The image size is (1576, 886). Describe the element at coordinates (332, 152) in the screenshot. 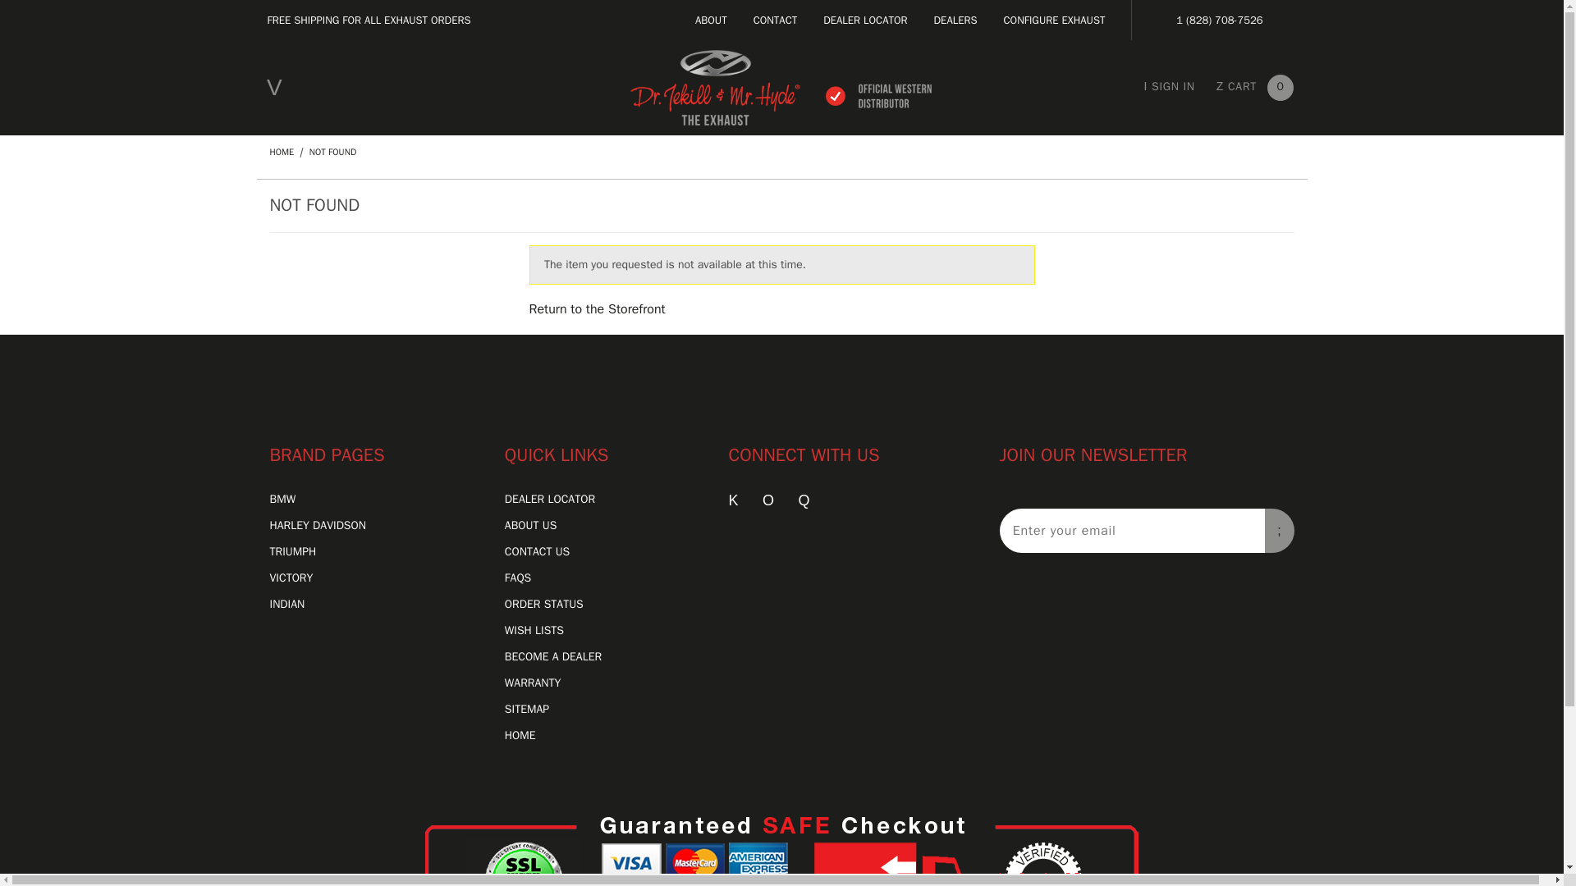

I see `Not Found` at that location.